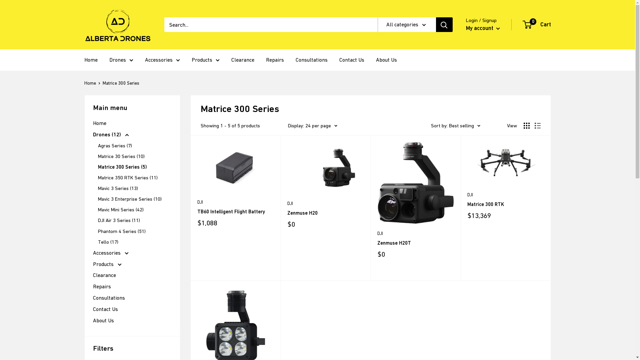  What do you see at coordinates (101, 153) in the screenshot?
I see `LAK` at bounding box center [101, 153].